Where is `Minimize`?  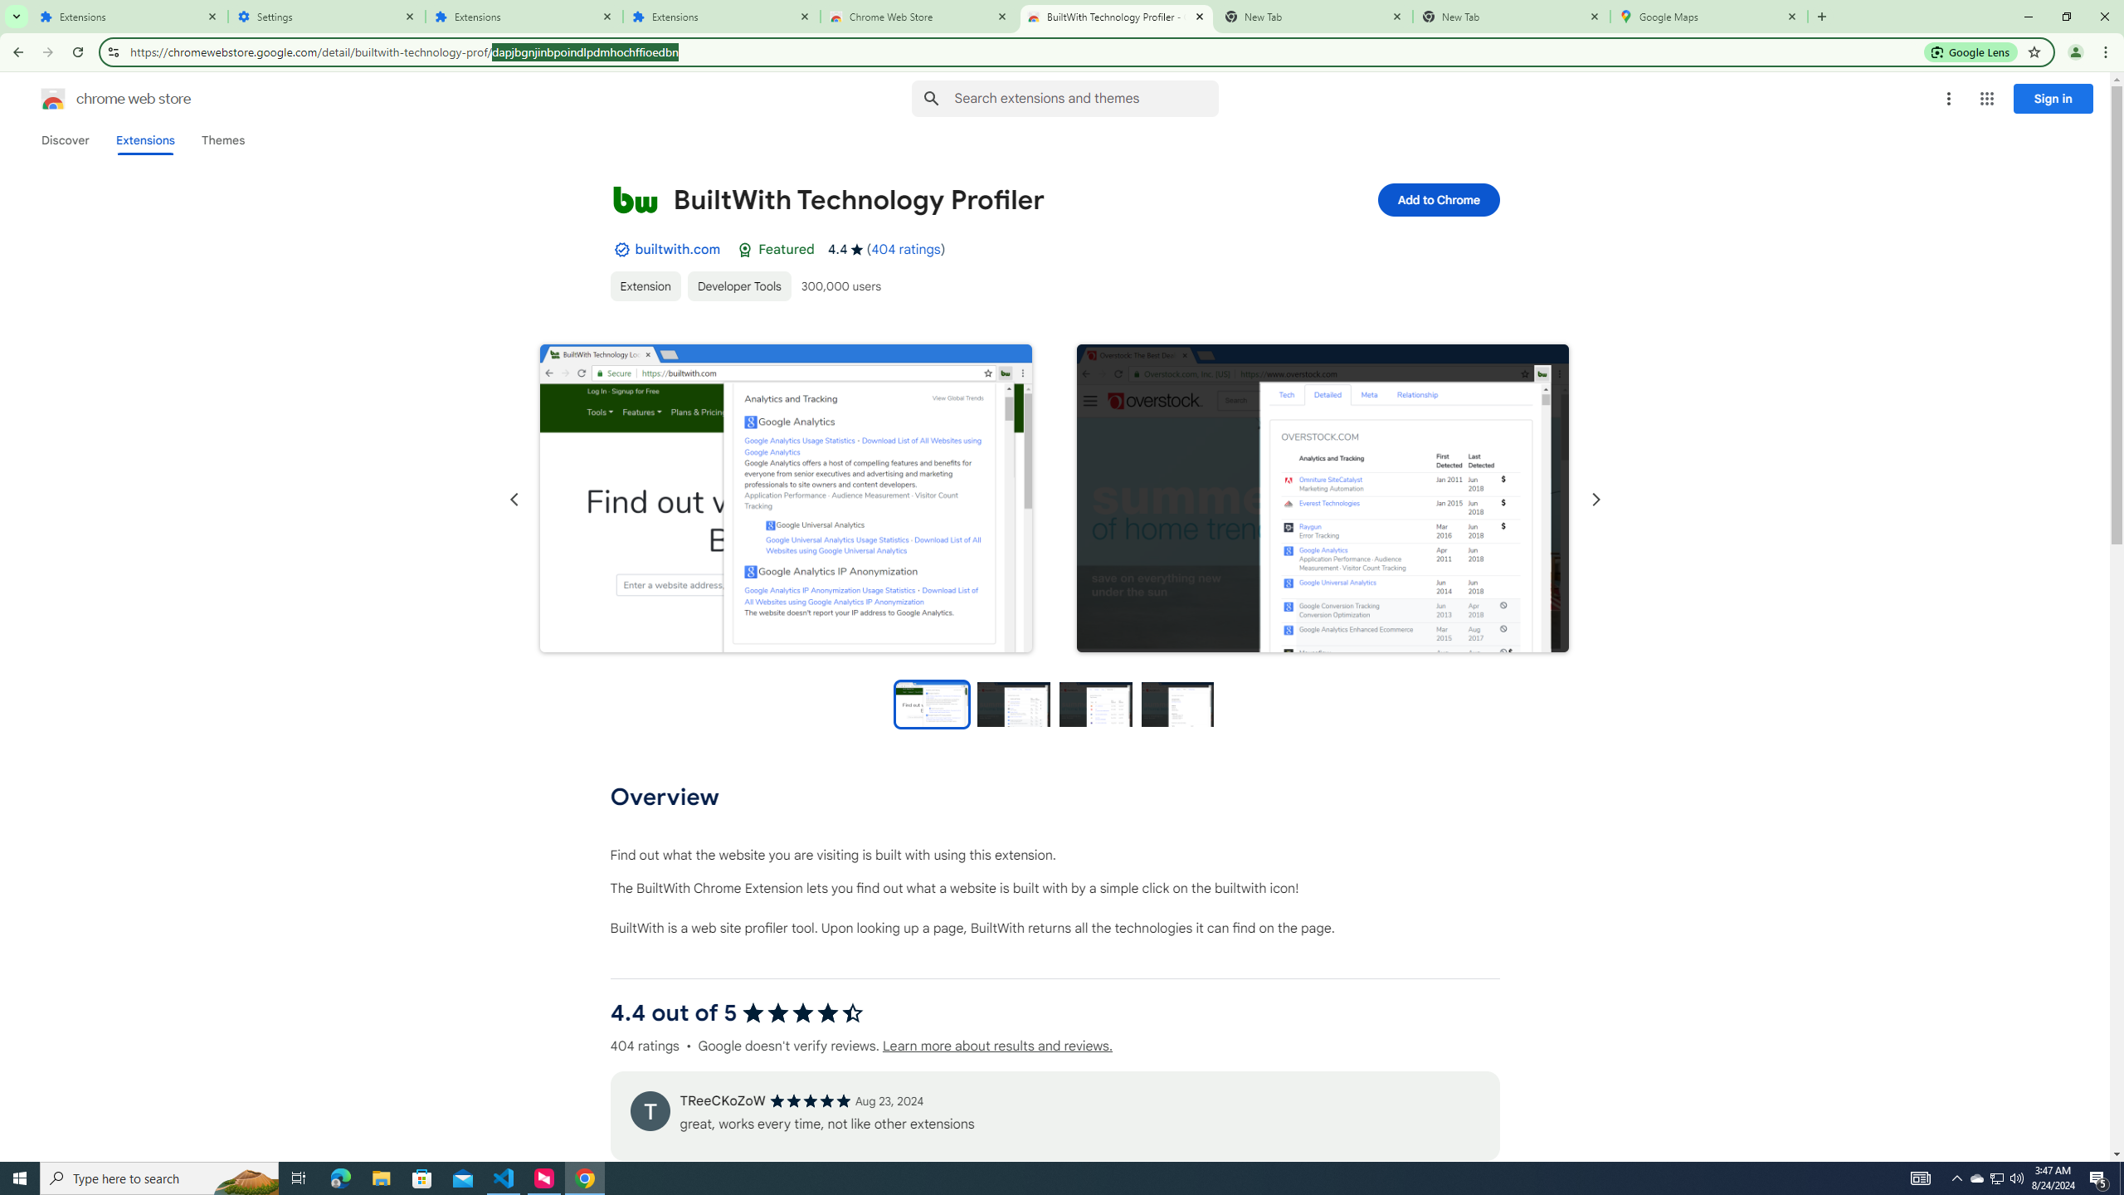
Minimize is located at coordinates (2028, 17).